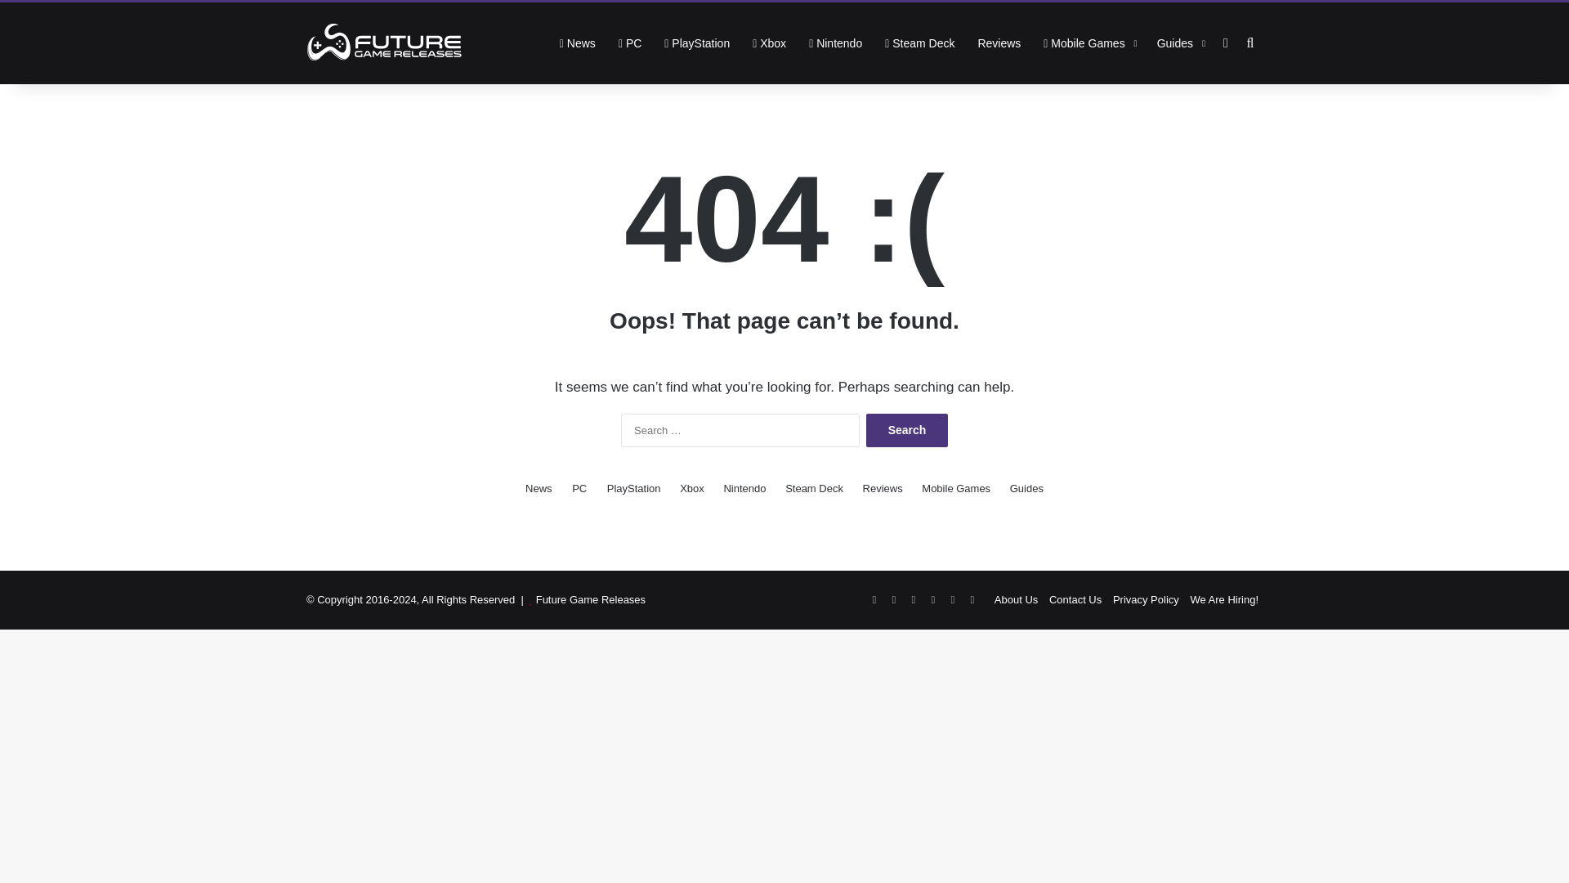 This screenshot has height=883, width=1569. What do you see at coordinates (1088, 43) in the screenshot?
I see `Mobile Games` at bounding box center [1088, 43].